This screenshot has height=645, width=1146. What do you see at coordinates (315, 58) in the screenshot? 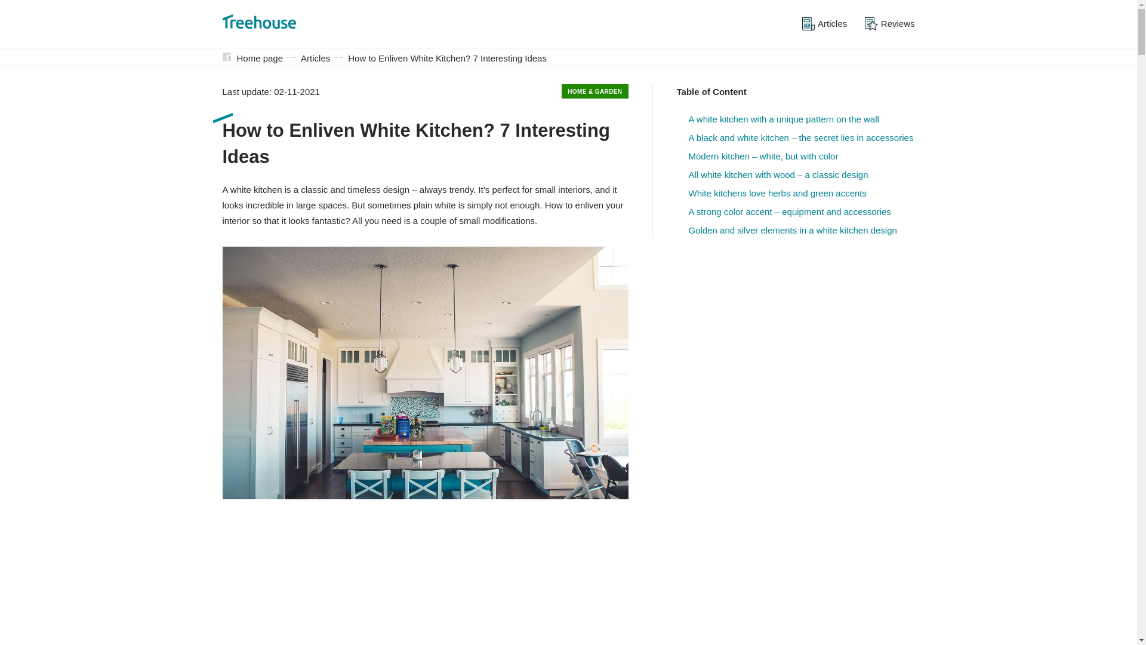
I see `Articles` at bounding box center [315, 58].